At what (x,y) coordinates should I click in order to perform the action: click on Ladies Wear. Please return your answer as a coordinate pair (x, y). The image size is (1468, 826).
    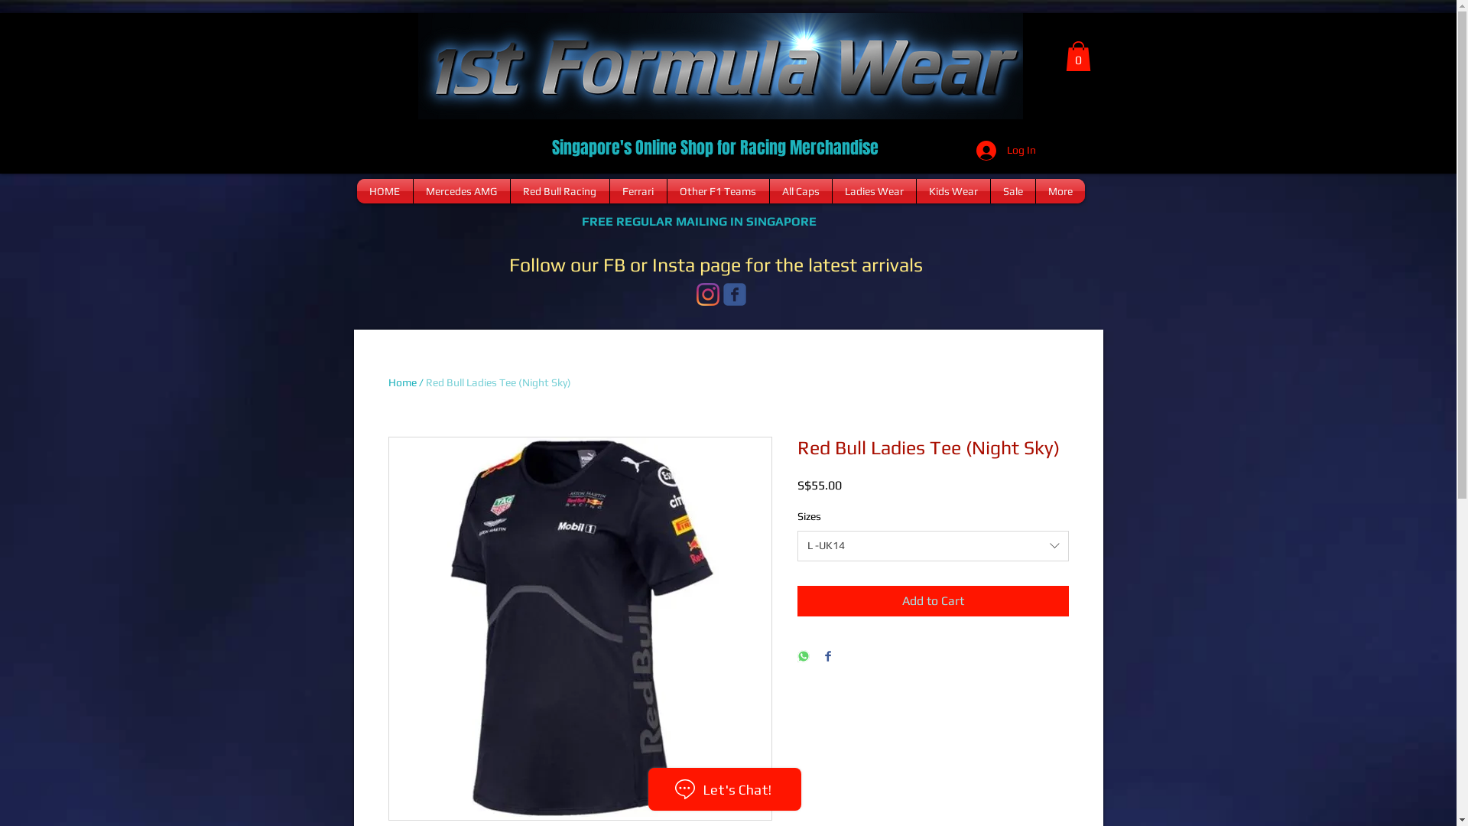
    Looking at the image, I should click on (873, 191).